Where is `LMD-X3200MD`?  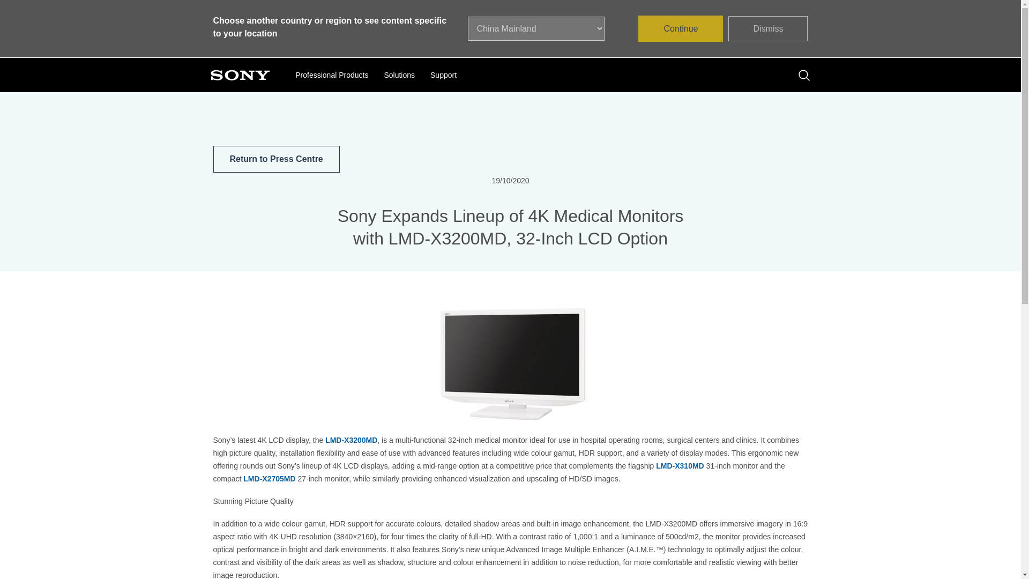
LMD-X3200MD is located at coordinates (351, 440).